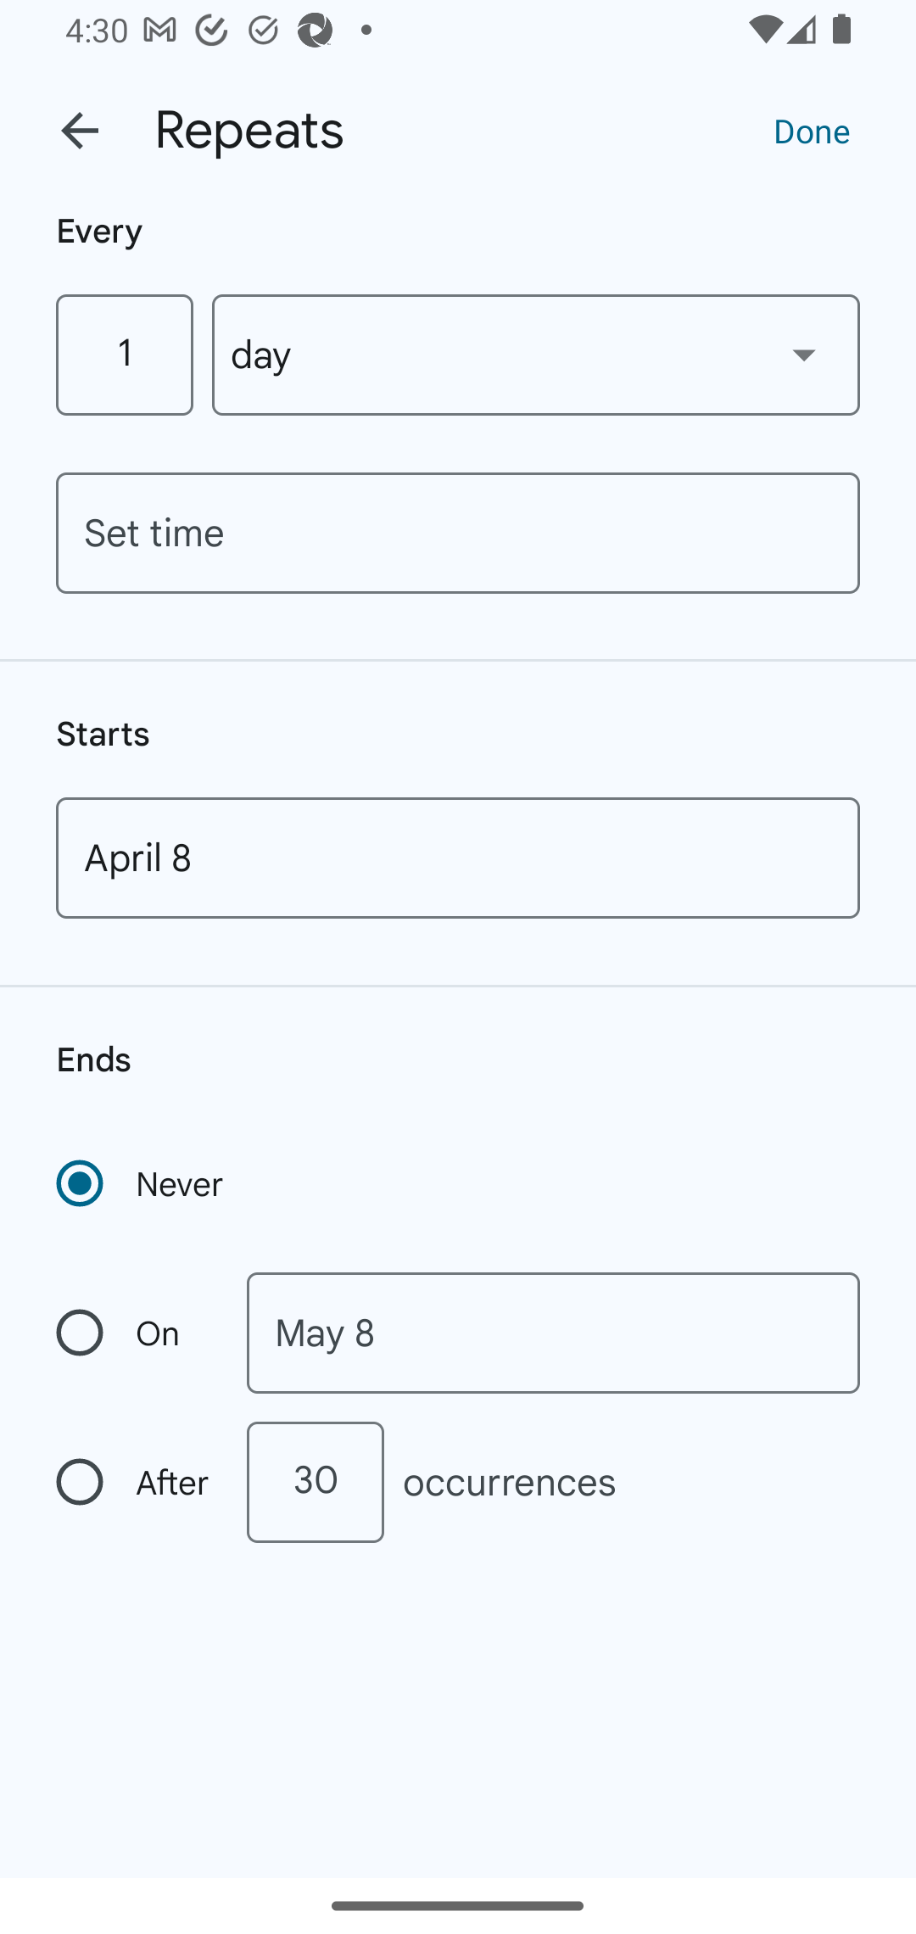  Describe the element at coordinates (80, 131) in the screenshot. I see `Back` at that location.